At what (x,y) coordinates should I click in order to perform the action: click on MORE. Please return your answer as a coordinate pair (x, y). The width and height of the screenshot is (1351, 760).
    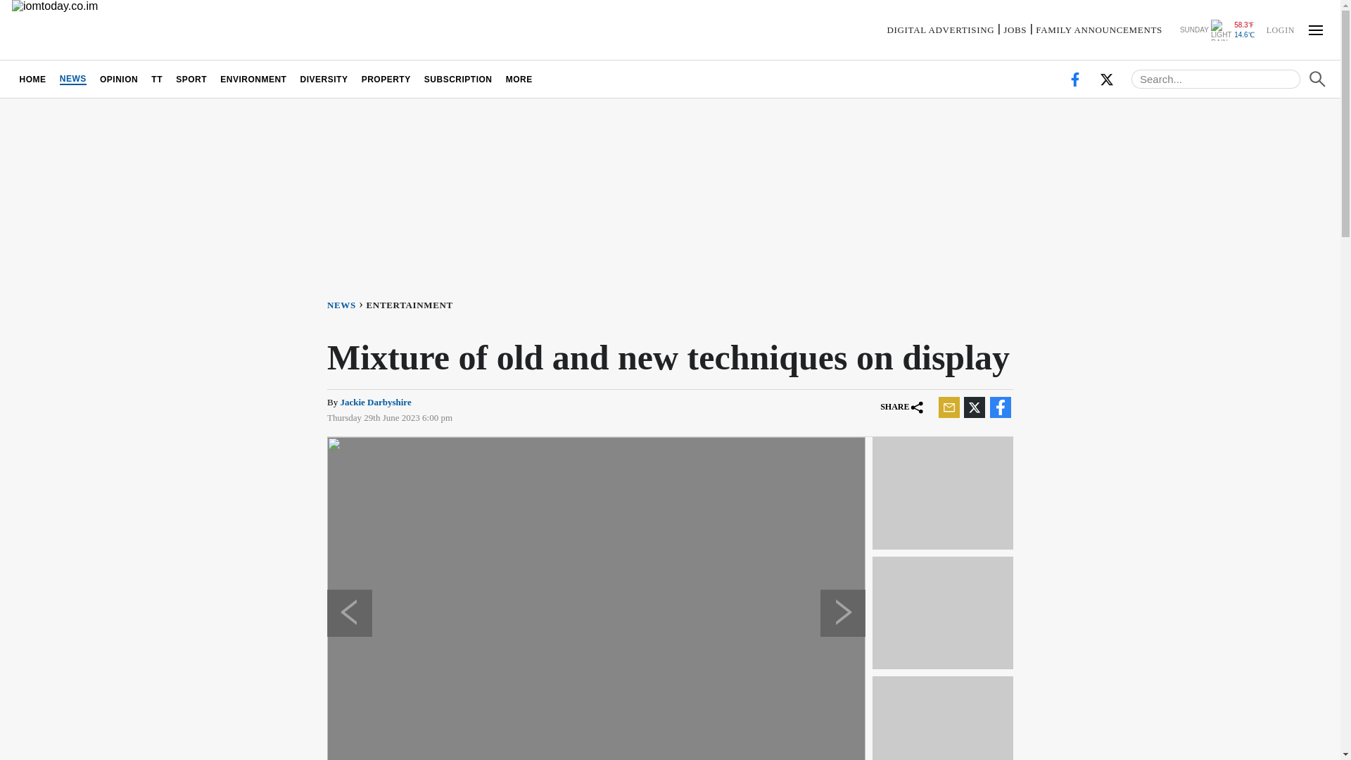
    Looking at the image, I should click on (519, 79).